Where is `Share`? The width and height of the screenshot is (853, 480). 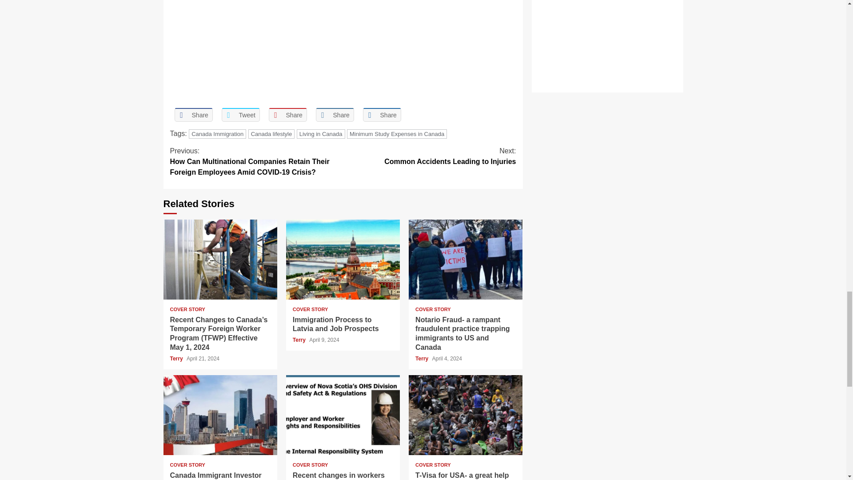
Share is located at coordinates (193, 115).